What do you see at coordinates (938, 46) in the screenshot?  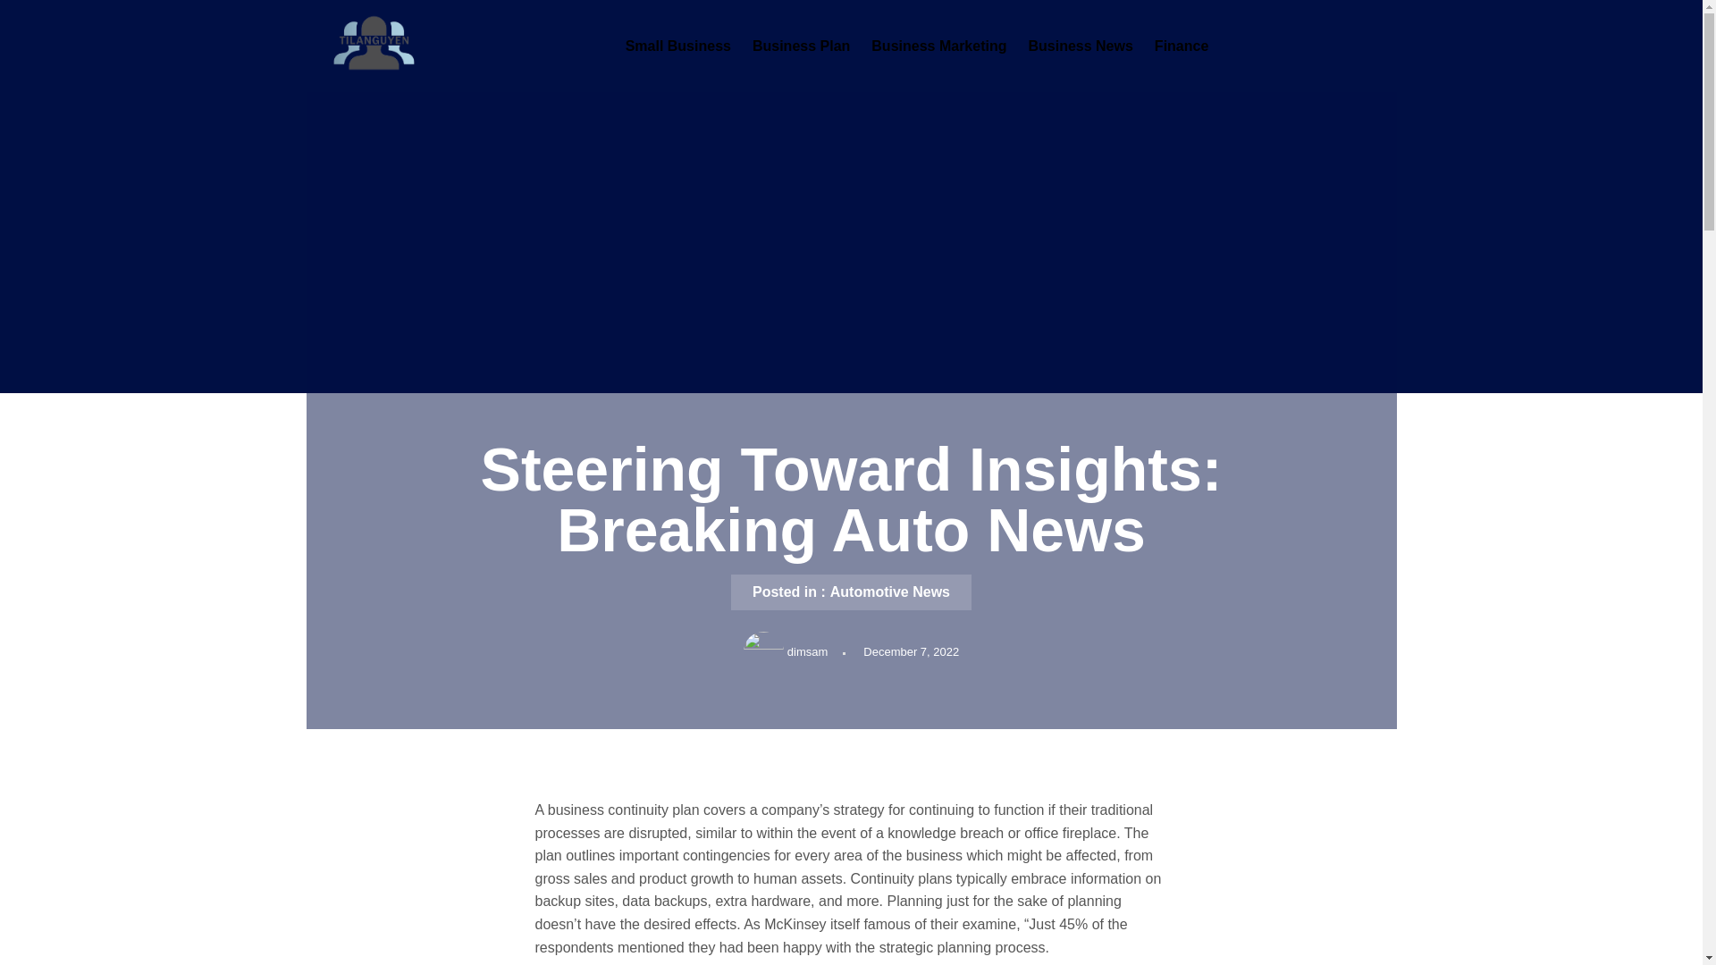 I see `Business Marketing` at bounding box center [938, 46].